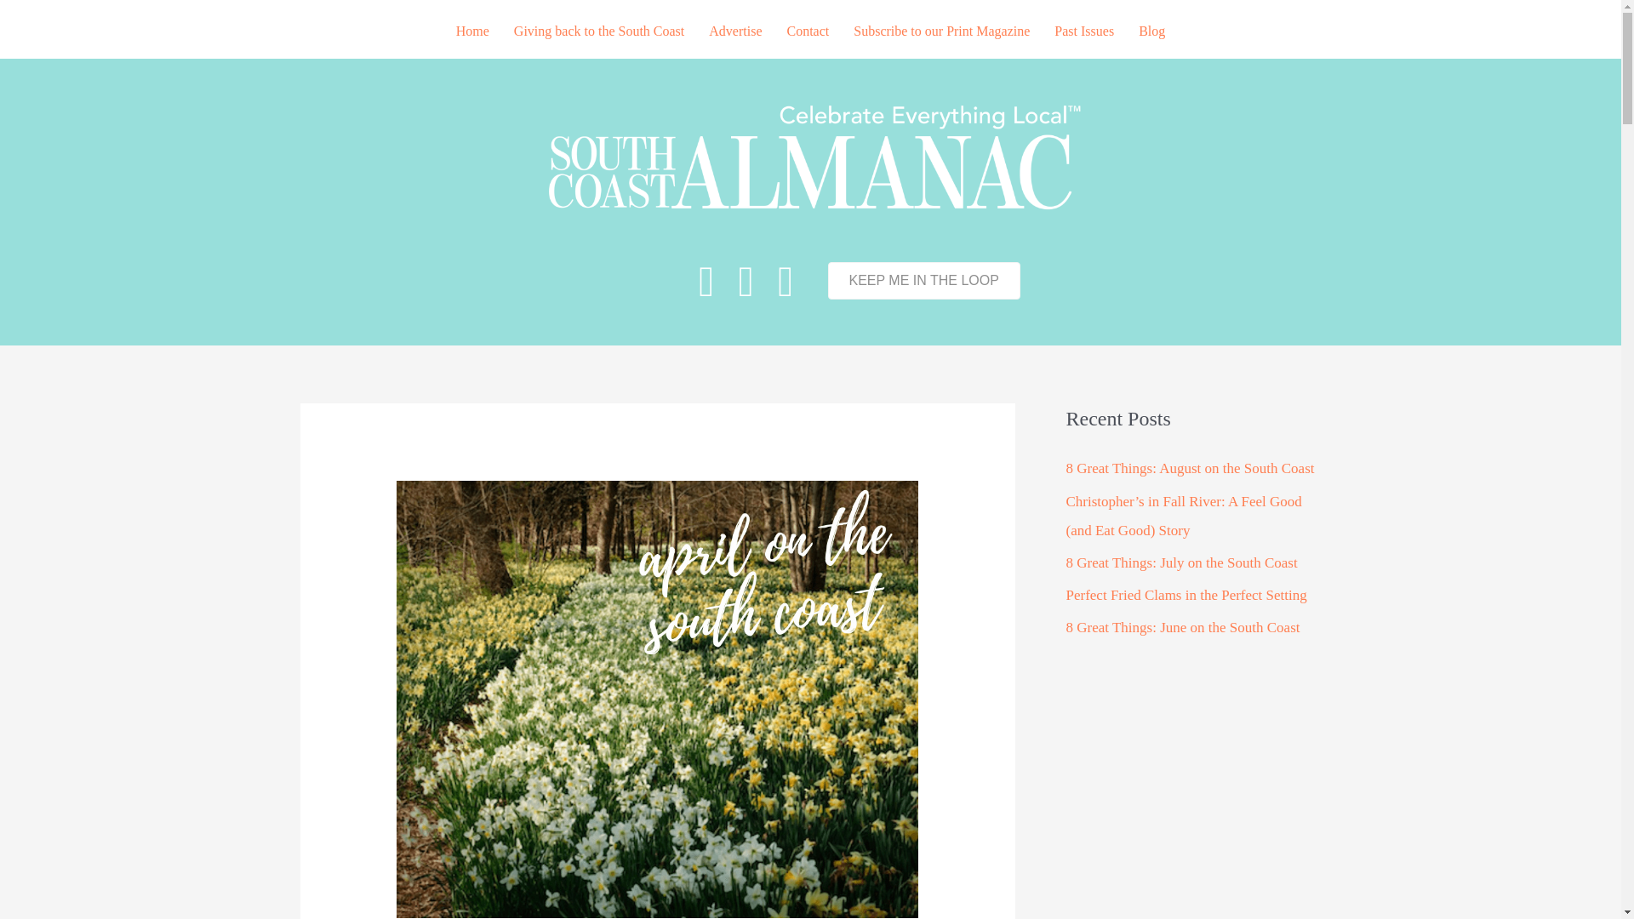 The width and height of the screenshot is (1634, 919). Describe the element at coordinates (923, 281) in the screenshot. I see `KEEP ME IN THE LOOP` at that location.